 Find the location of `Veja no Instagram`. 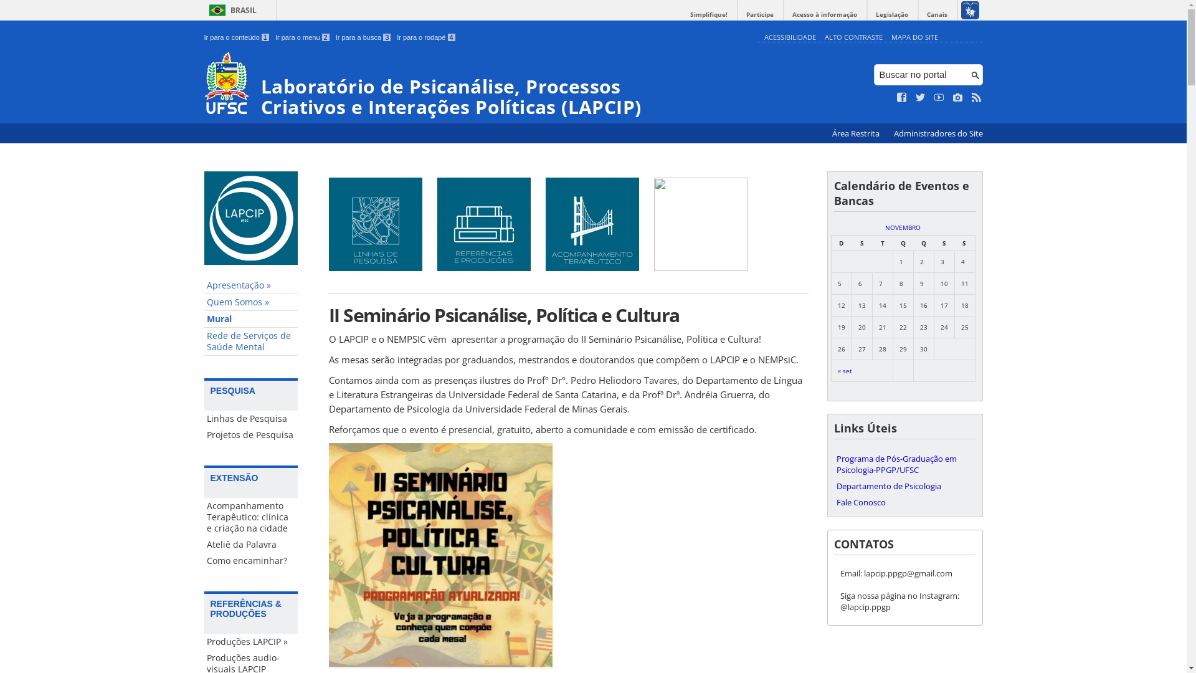

Veja no Instagram is located at coordinates (958, 98).